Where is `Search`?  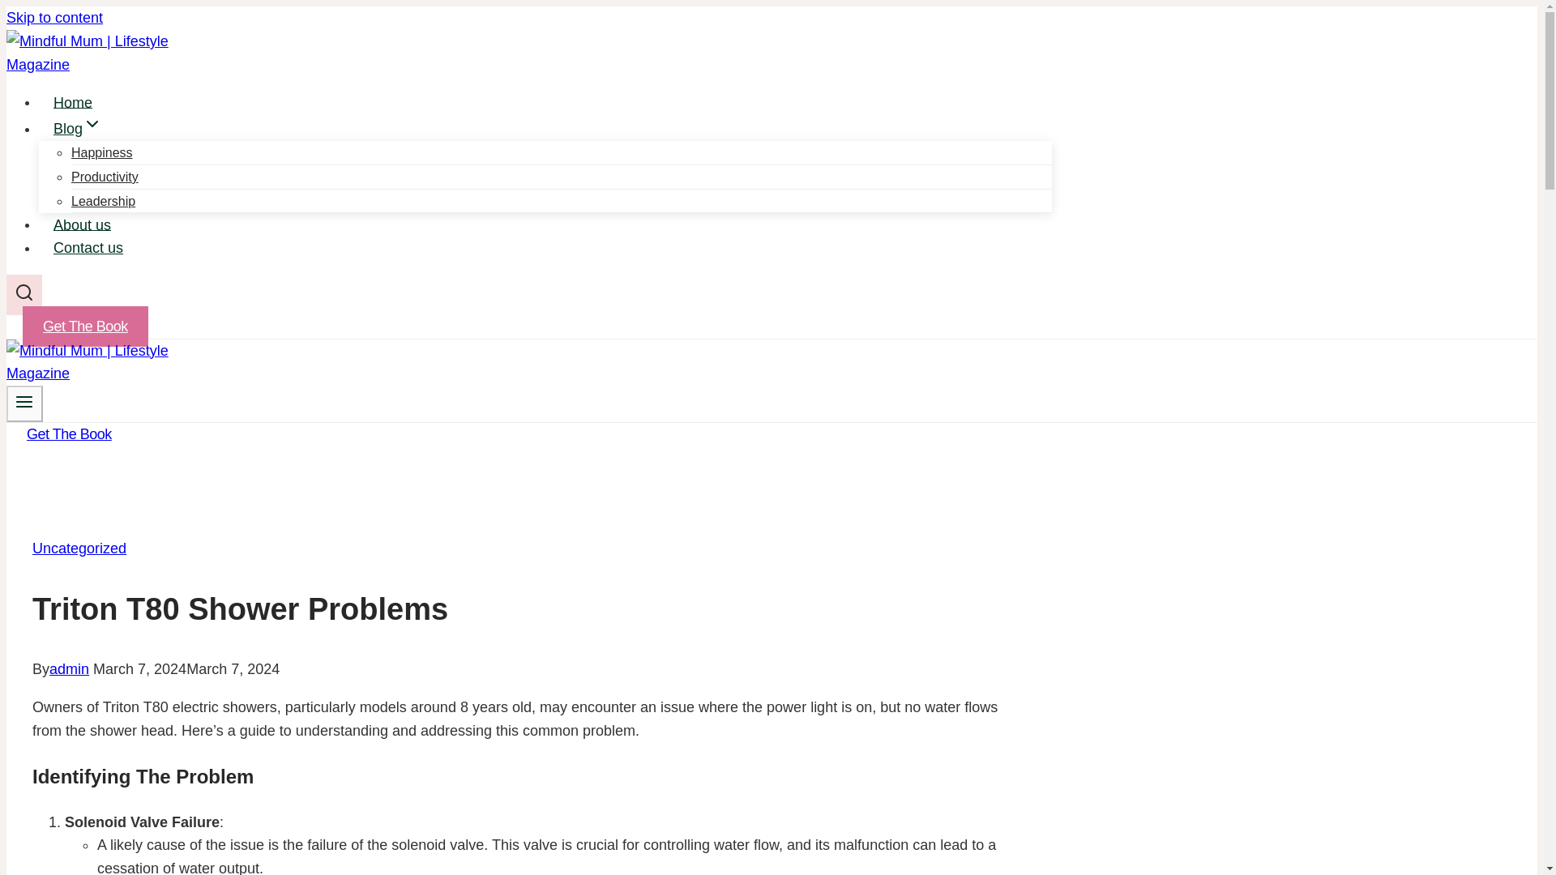 Search is located at coordinates (24, 292).